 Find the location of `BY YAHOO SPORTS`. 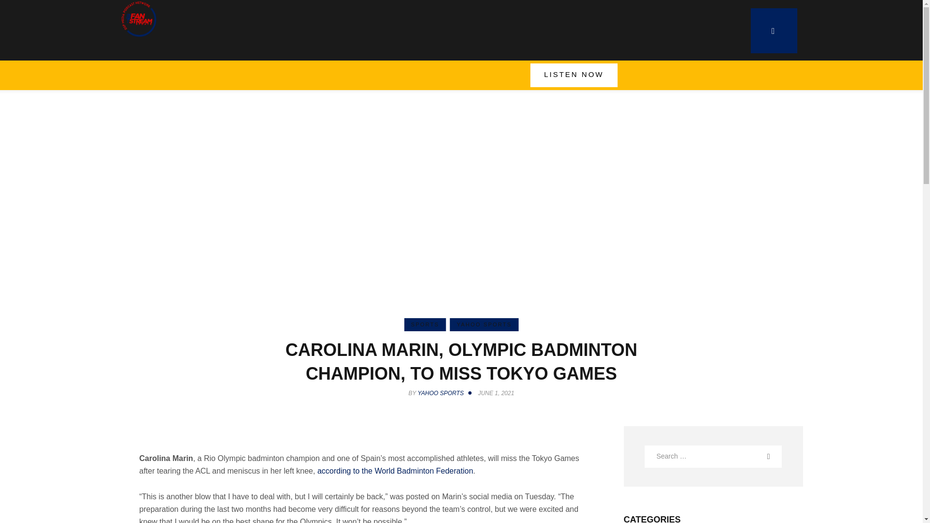

BY YAHOO SPORTS is located at coordinates (442, 393).